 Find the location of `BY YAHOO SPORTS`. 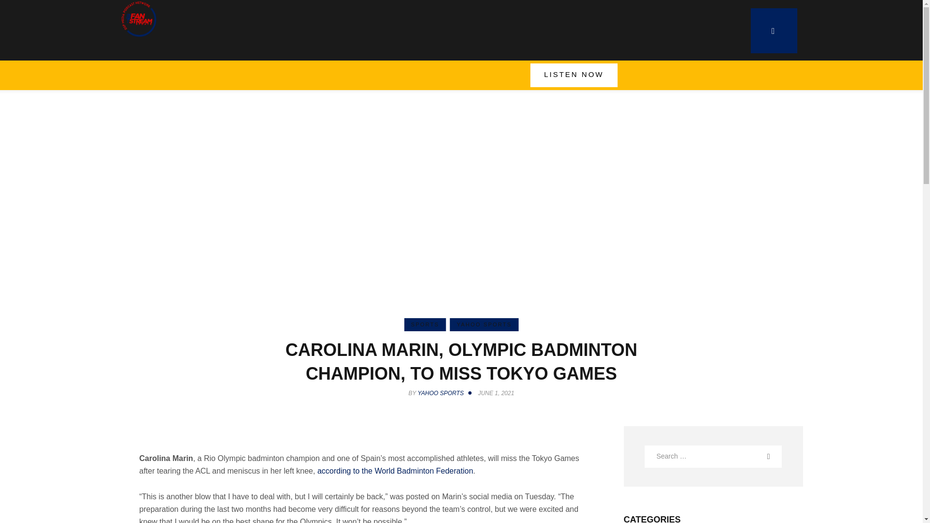

BY YAHOO SPORTS is located at coordinates (442, 393).